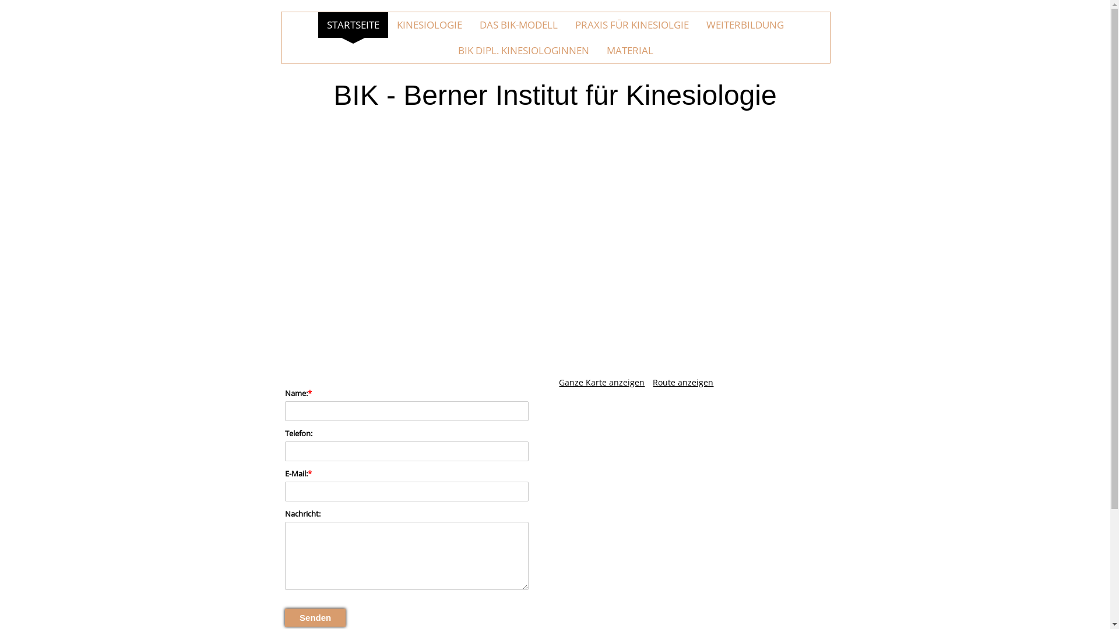  Describe the element at coordinates (683, 382) in the screenshot. I see `Route anzeigen` at that location.